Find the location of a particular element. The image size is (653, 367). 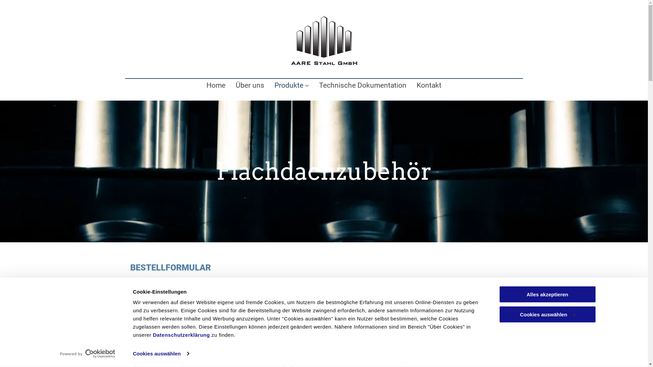

Produkte is located at coordinates (292, 85).